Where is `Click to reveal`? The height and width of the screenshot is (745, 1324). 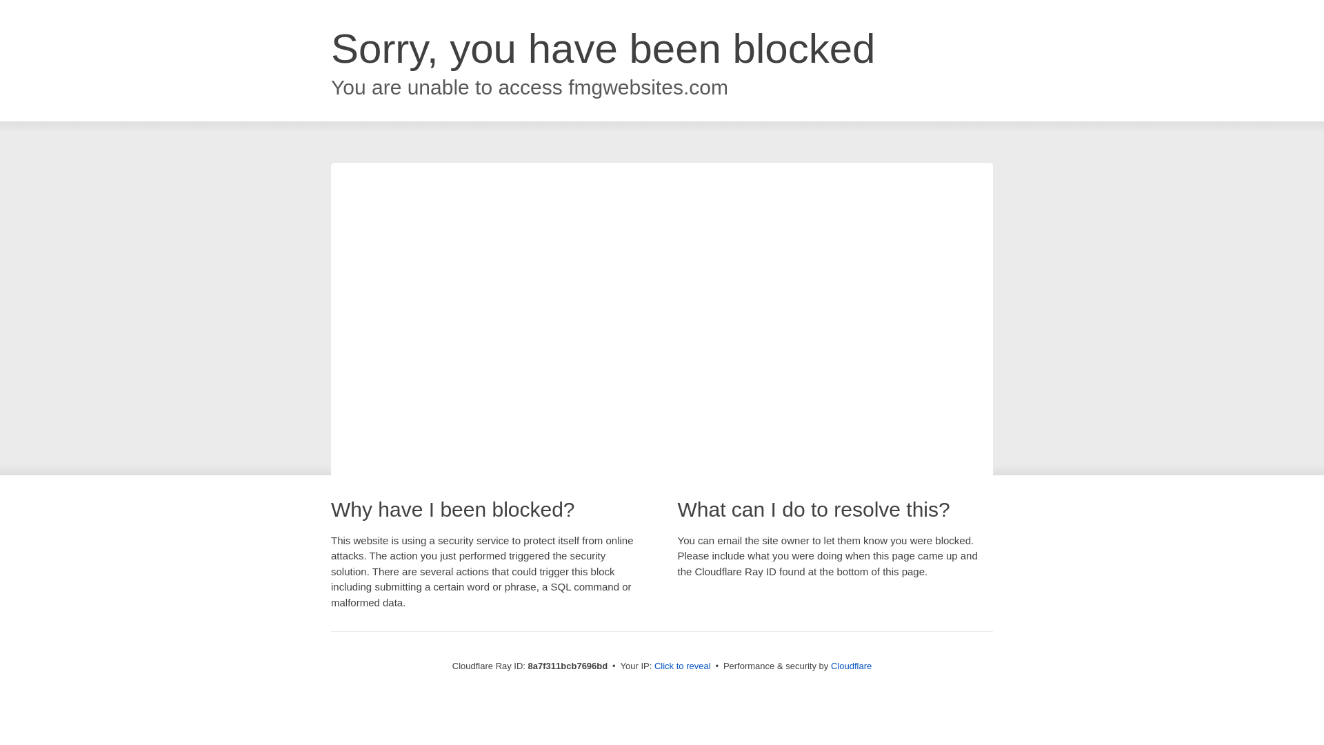 Click to reveal is located at coordinates (683, 666).